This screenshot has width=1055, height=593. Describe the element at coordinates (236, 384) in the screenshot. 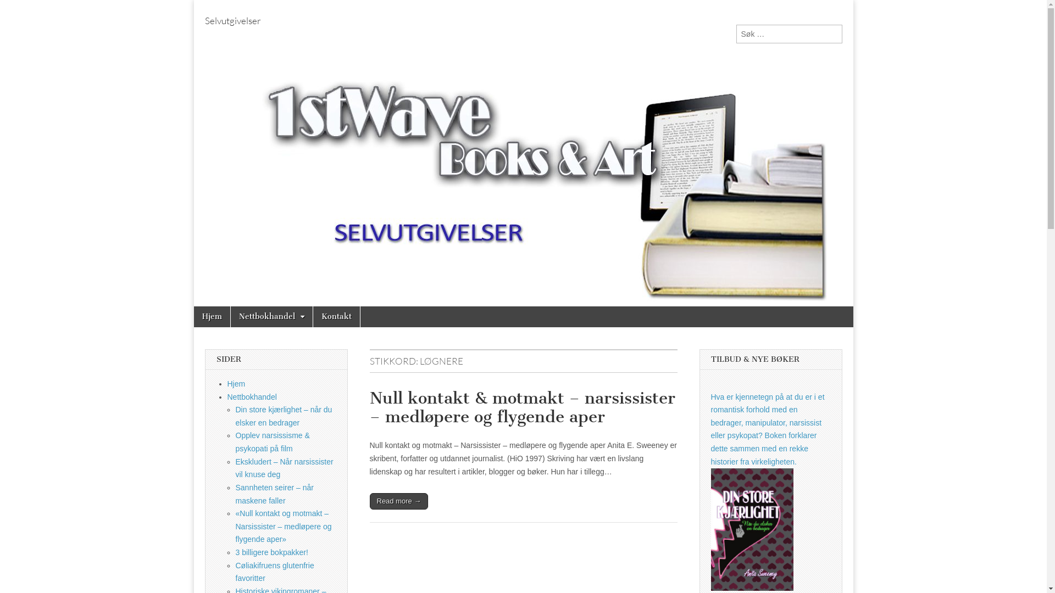

I see `Hjem` at that location.